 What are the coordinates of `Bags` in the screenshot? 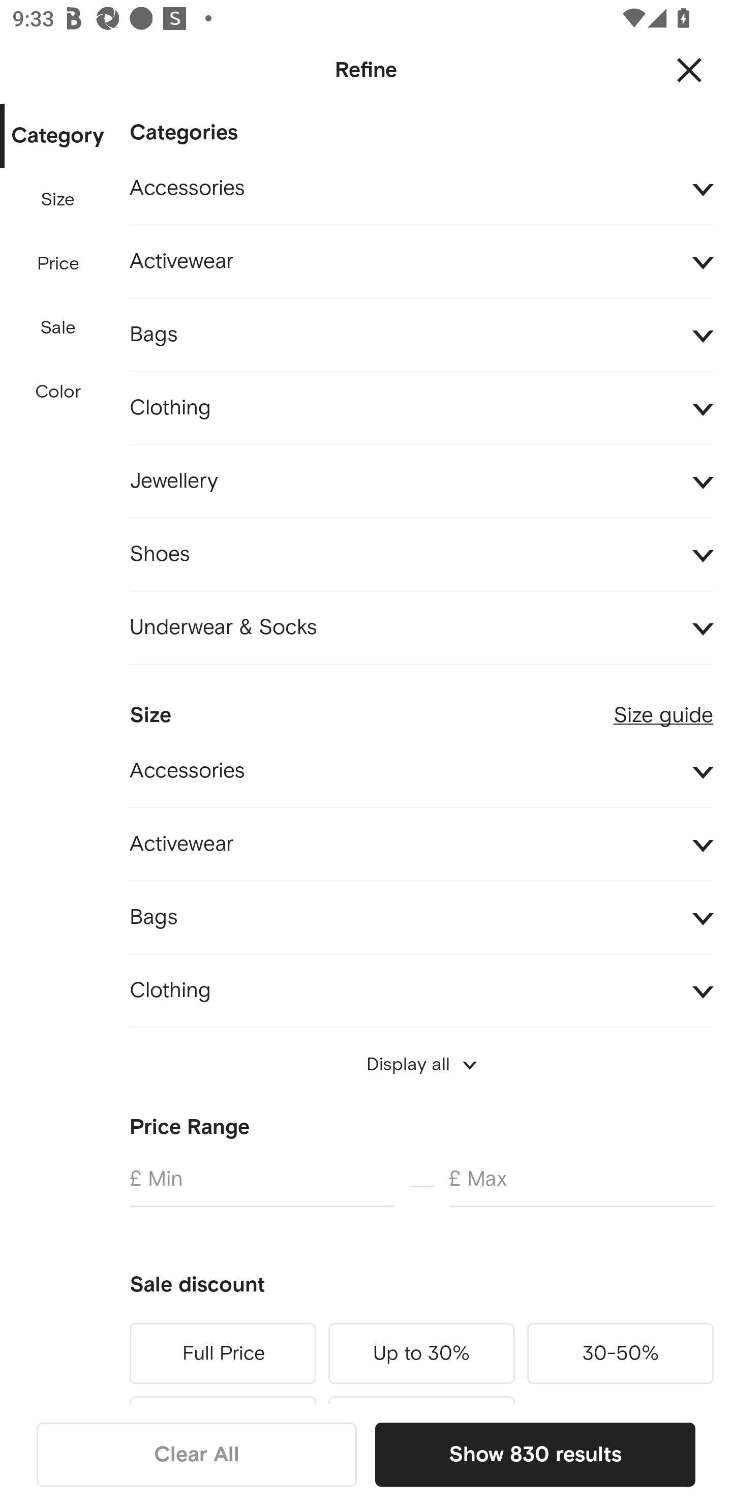 It's located at (421, 335).